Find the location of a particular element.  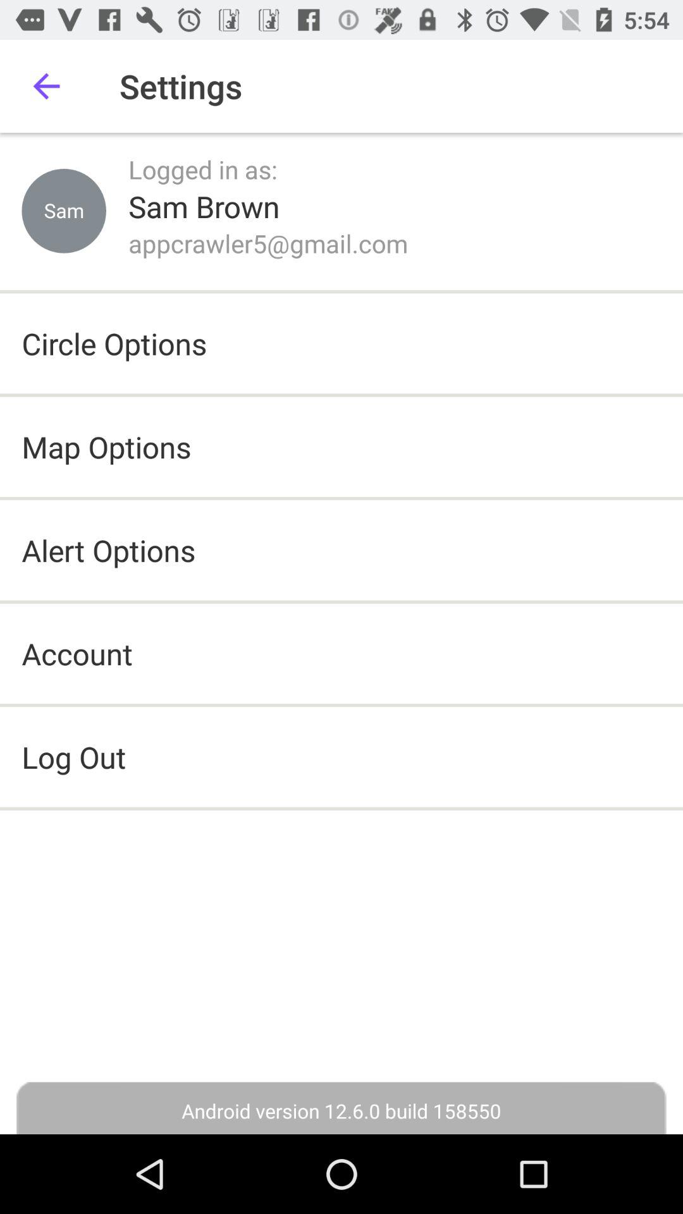

jump to the circle options is located at coordinates (114, 343).